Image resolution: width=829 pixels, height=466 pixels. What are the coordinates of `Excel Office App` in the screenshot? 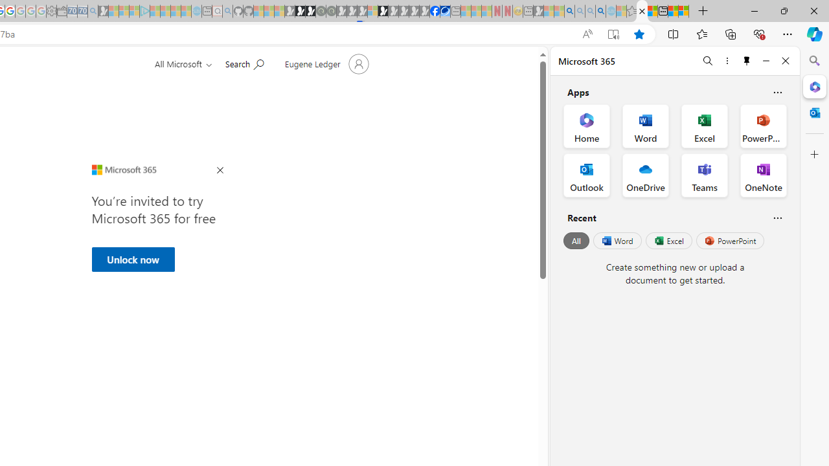 It's located at (705, 126).